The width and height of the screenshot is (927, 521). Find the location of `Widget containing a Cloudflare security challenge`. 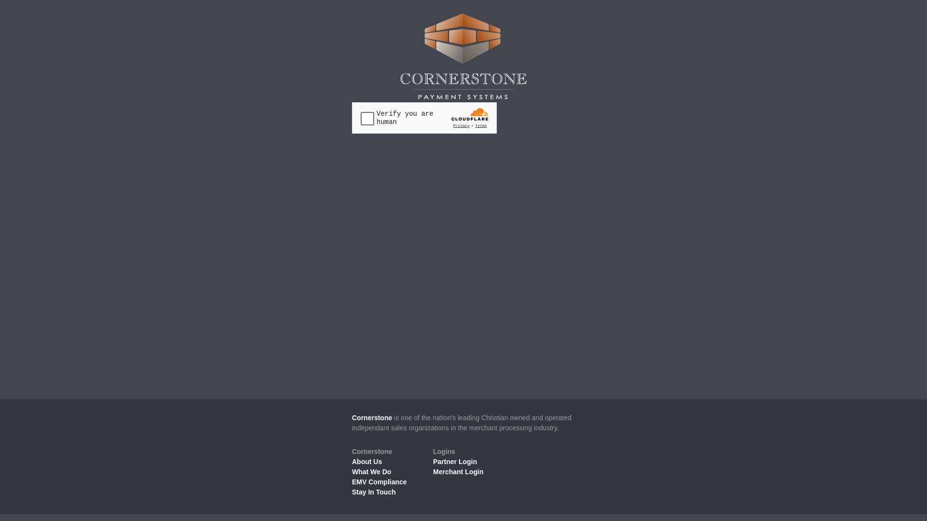

Widget containing a Cloudflare security challenge is located at coordinates (424, 118).